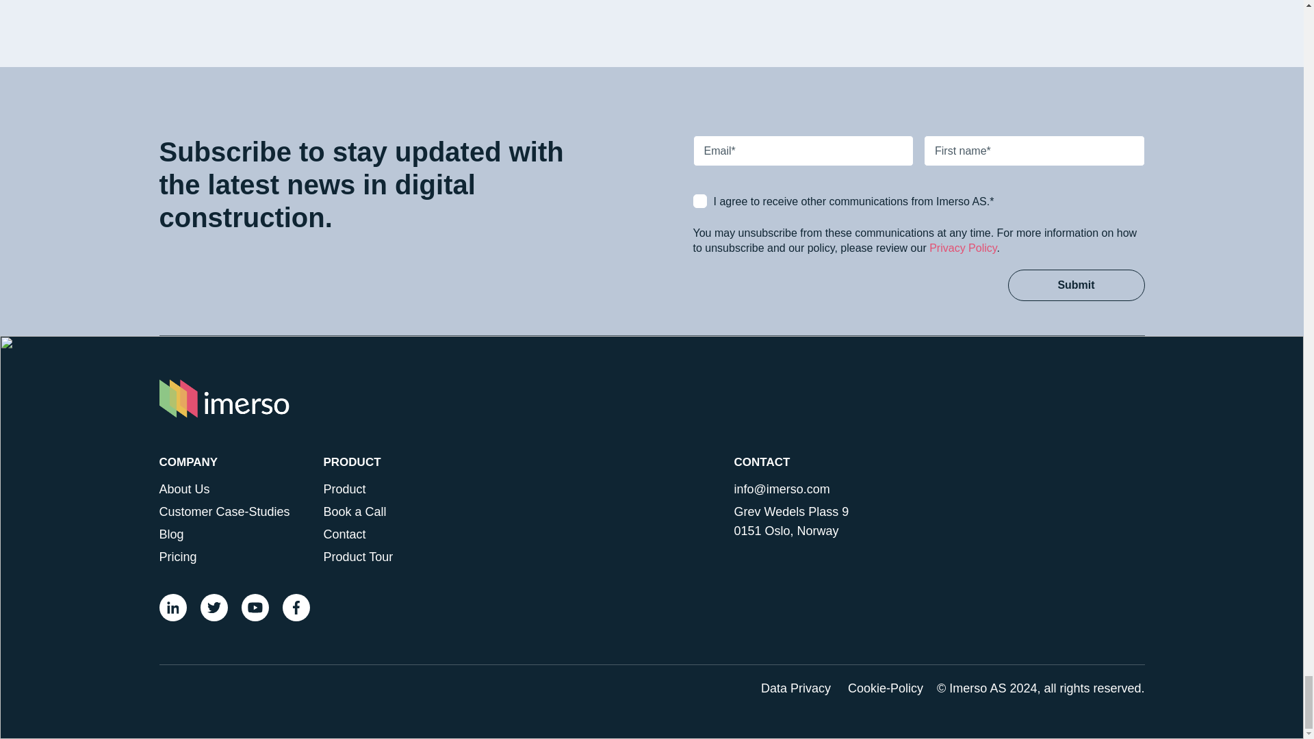  What do you see at coordinates (1076, 285) in the screenshot?
I see `Submit` at bounding box center [1076, 285].